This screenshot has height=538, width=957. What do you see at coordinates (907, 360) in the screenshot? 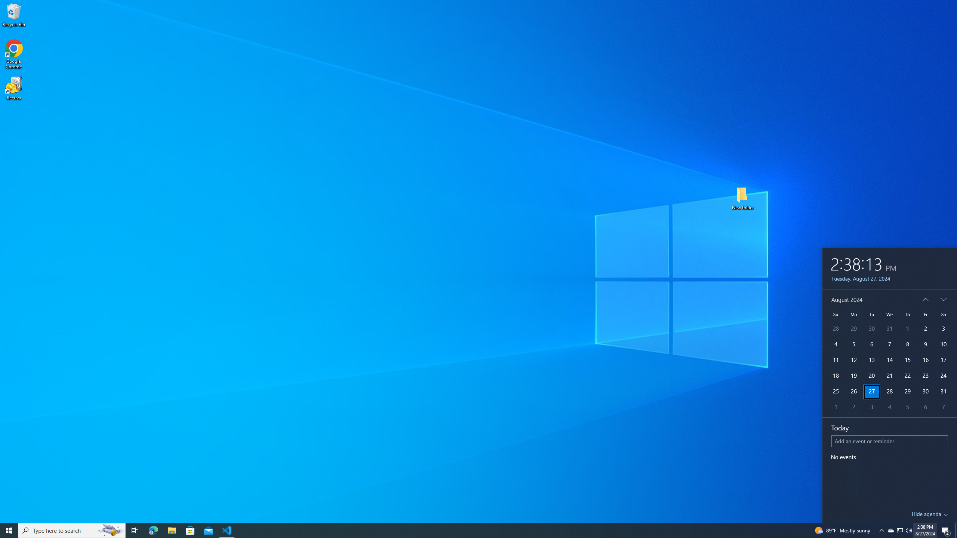
I see `15` at bounding box center [907, 360].